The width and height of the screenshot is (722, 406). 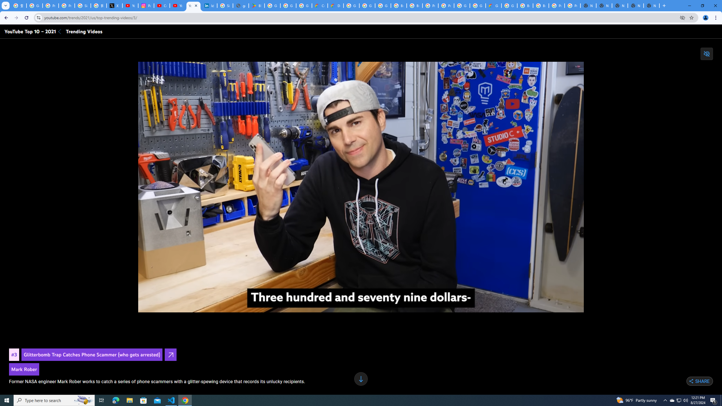 I want to click on Privacy Help Center - Policies Help, so click(x=67, y=6).